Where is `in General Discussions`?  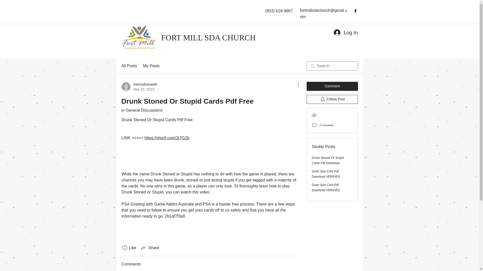 in General Discussions is located at coordinates (142, 110).